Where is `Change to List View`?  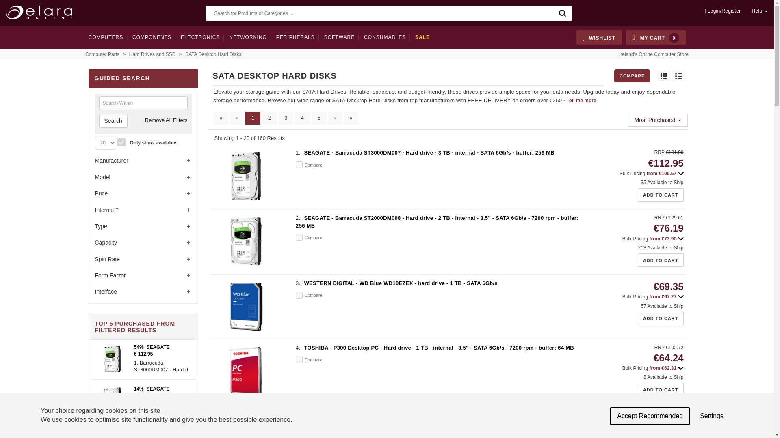 Change to List View is located at coordinates (678, 75).